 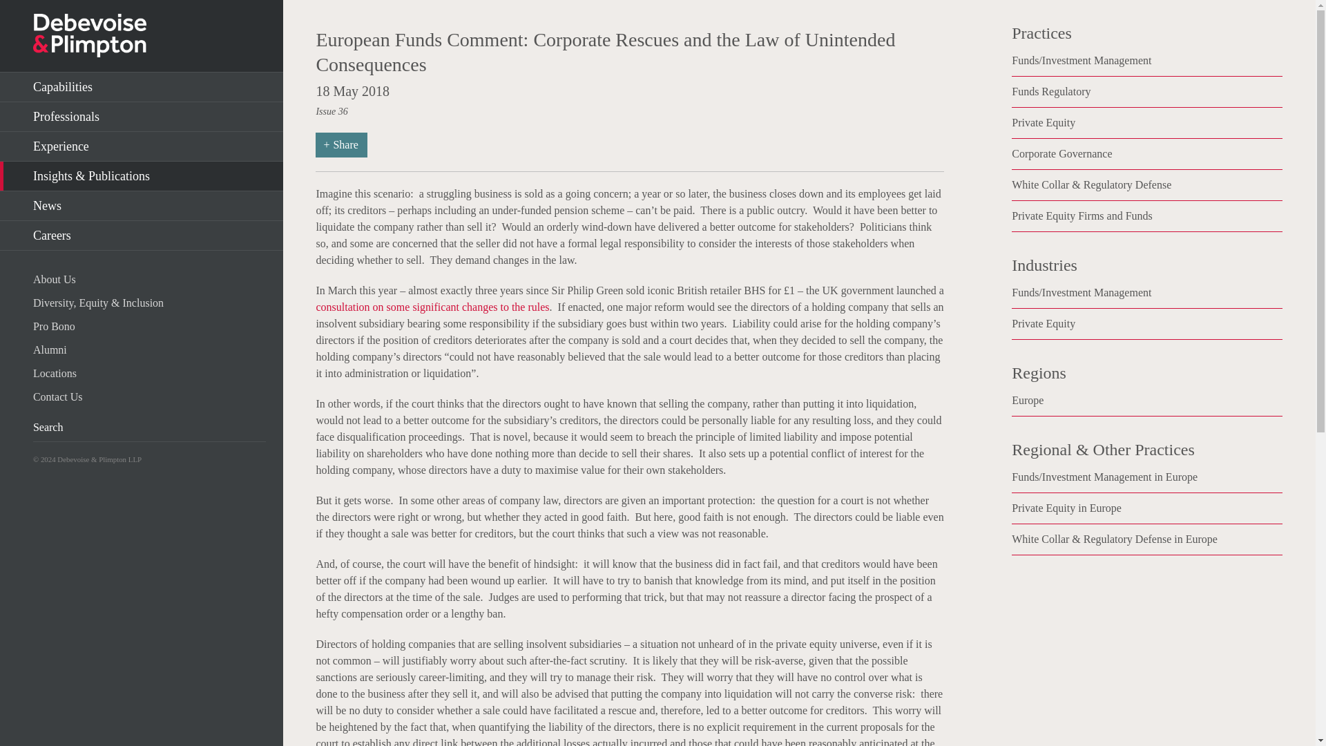 What do you see at coordinates (432, 307) in the screenshot?
I see `consultation on some significant changes to the rules` at bounding box center [432, 307].